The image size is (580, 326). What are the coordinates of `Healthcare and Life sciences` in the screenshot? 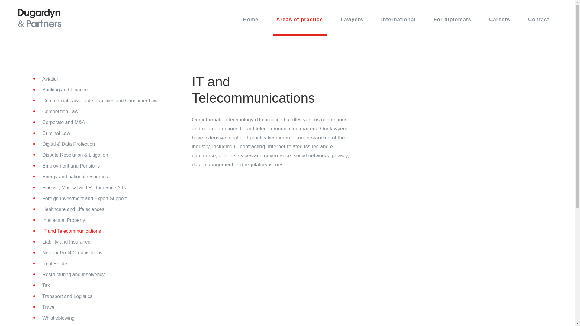 It's located at (69, 209).